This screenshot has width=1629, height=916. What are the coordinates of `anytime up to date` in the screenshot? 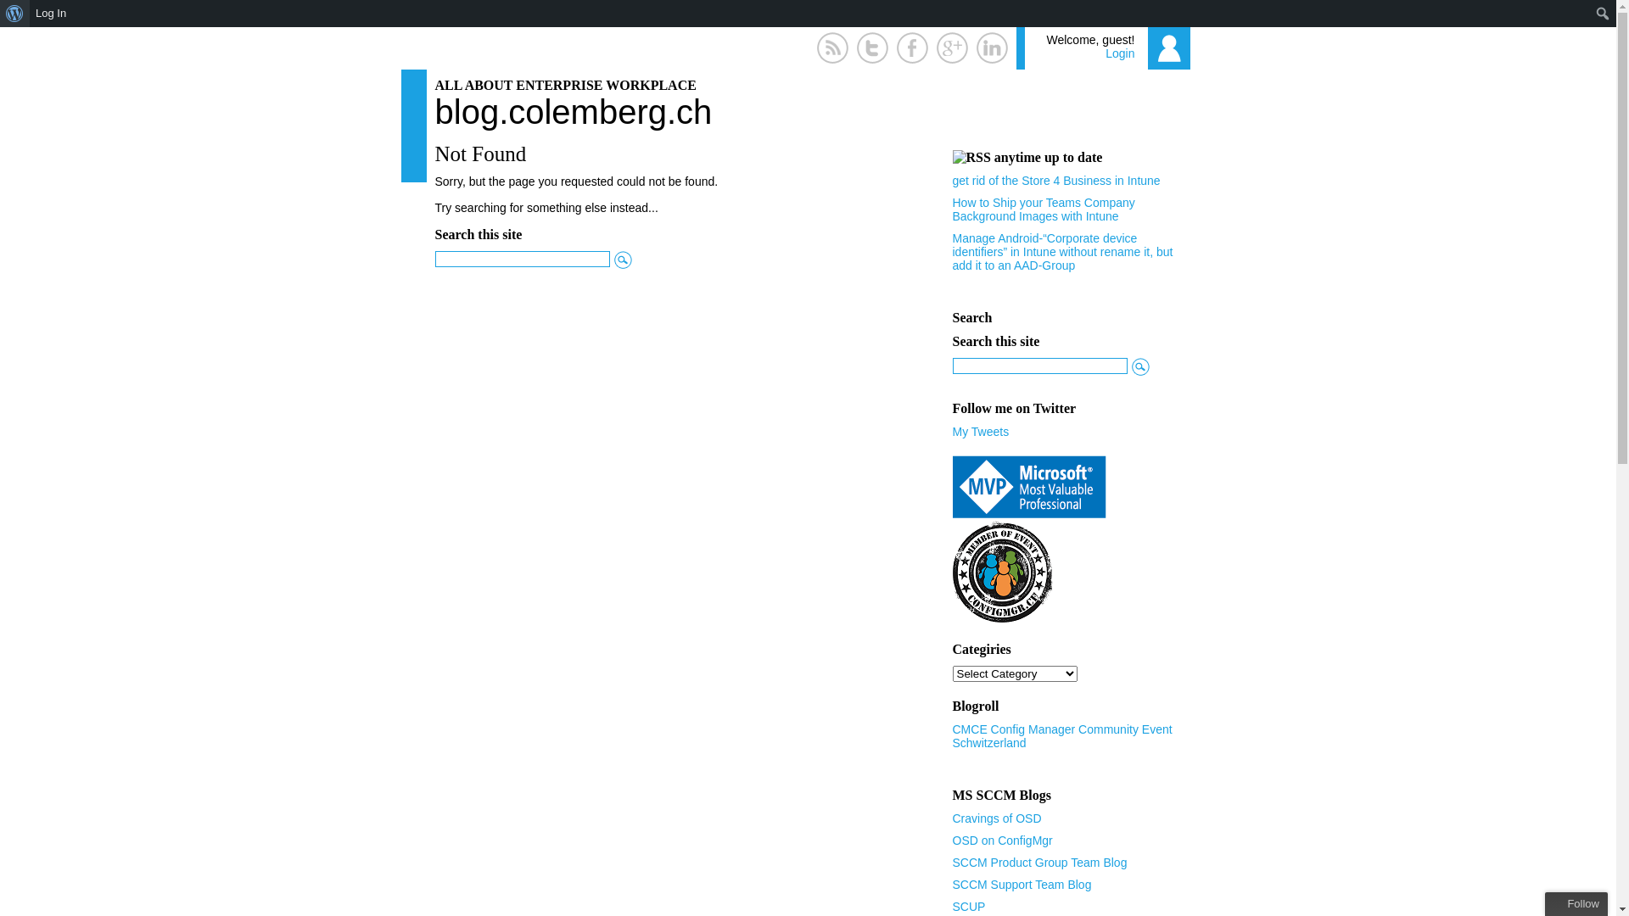 It's located at (1049, 158).